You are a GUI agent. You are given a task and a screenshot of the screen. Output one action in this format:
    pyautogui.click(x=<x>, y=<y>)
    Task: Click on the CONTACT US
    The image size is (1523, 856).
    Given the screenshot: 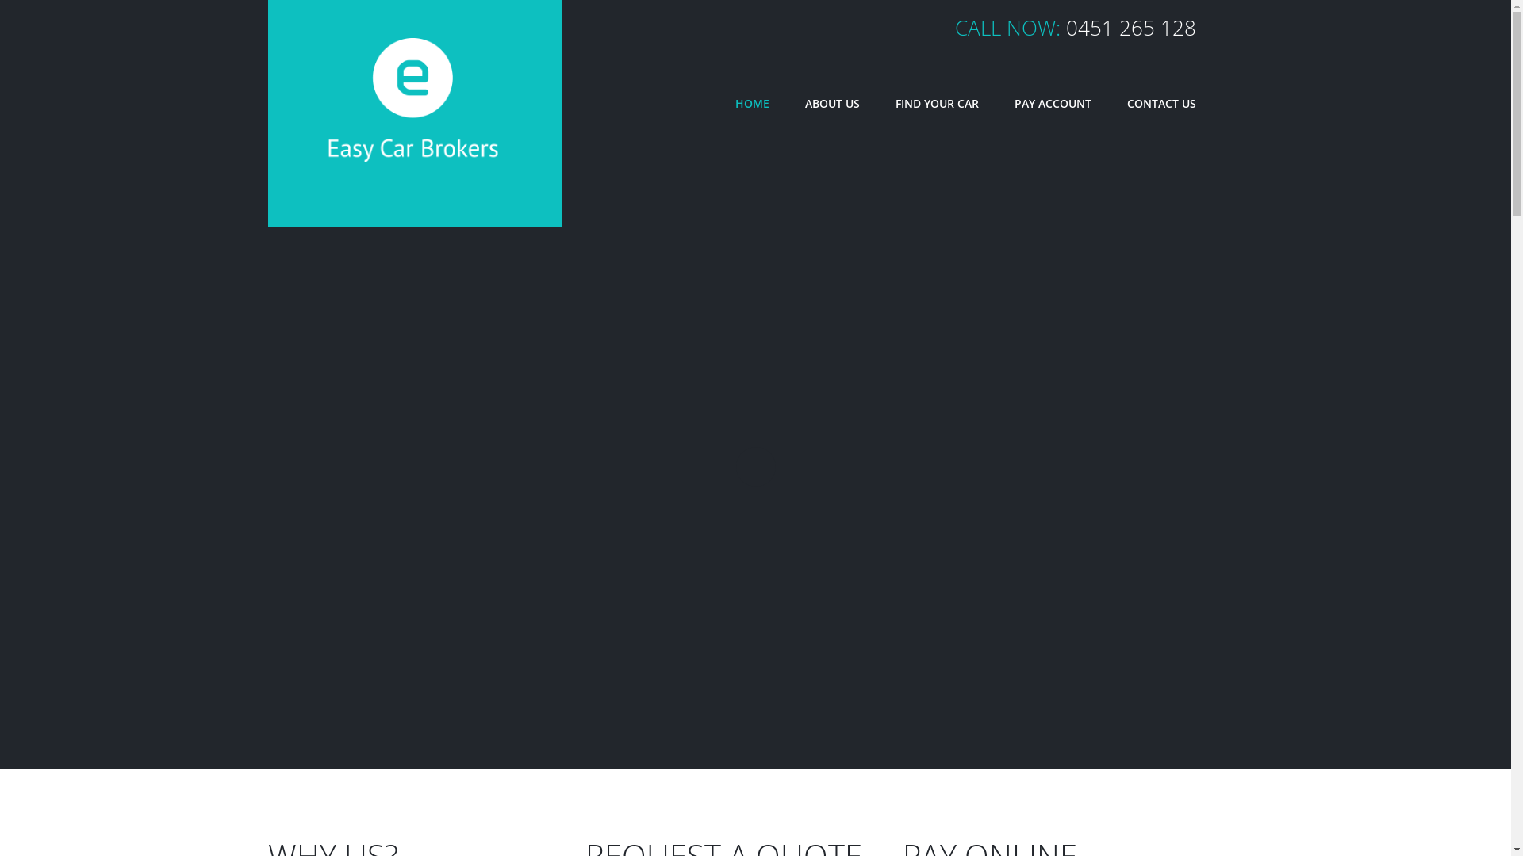 What is the action you would take?
    pyautogui.click(x=1161, y=104)
    